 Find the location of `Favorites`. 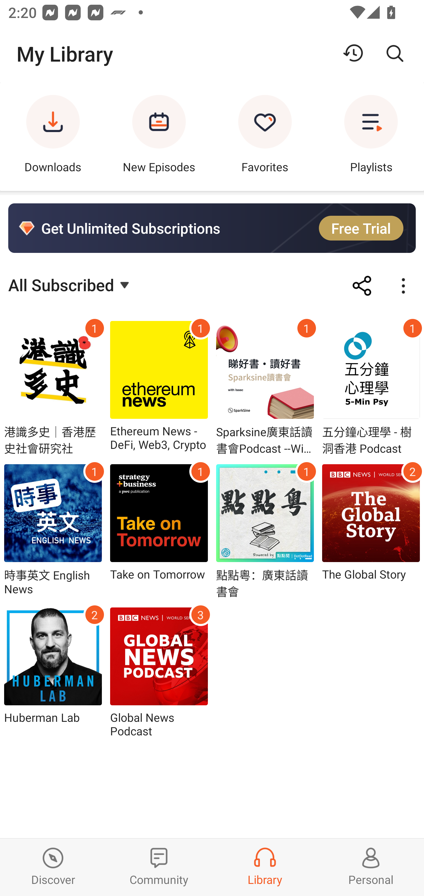

Favorites is located at coordinates (265, 136).